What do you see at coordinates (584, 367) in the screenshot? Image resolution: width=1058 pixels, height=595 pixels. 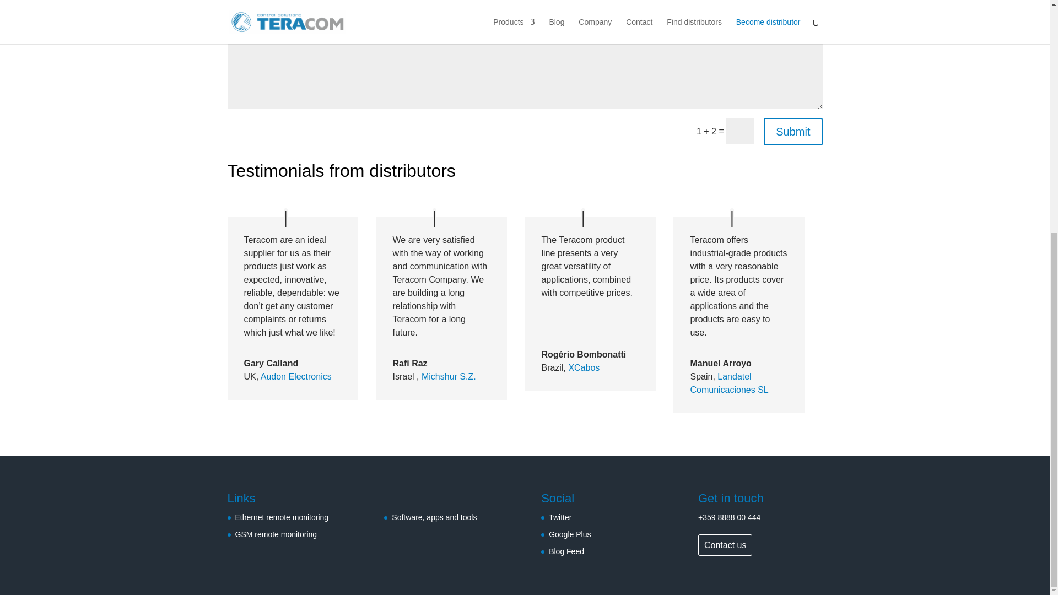 I see `XCabos` at bounding box center [584, 367].